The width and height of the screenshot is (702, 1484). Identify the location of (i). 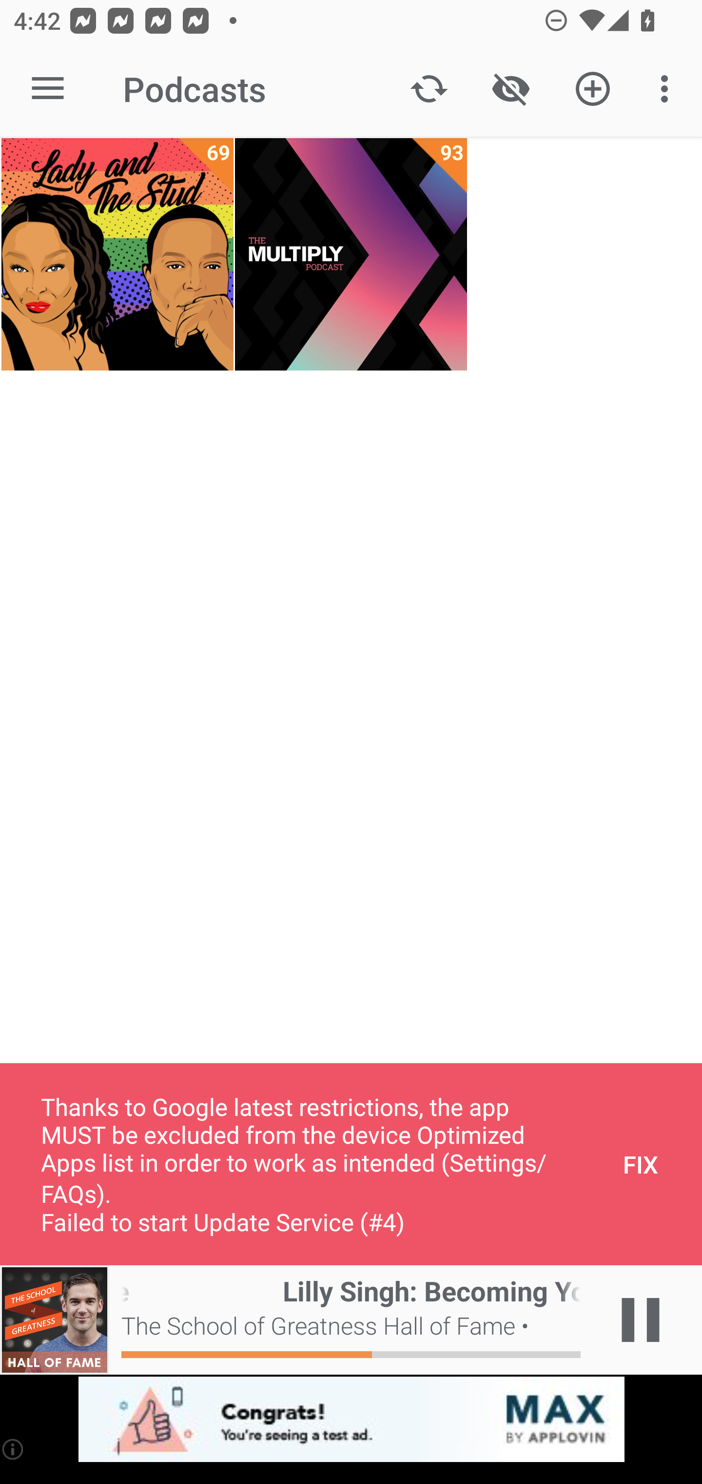
(14, 1449).